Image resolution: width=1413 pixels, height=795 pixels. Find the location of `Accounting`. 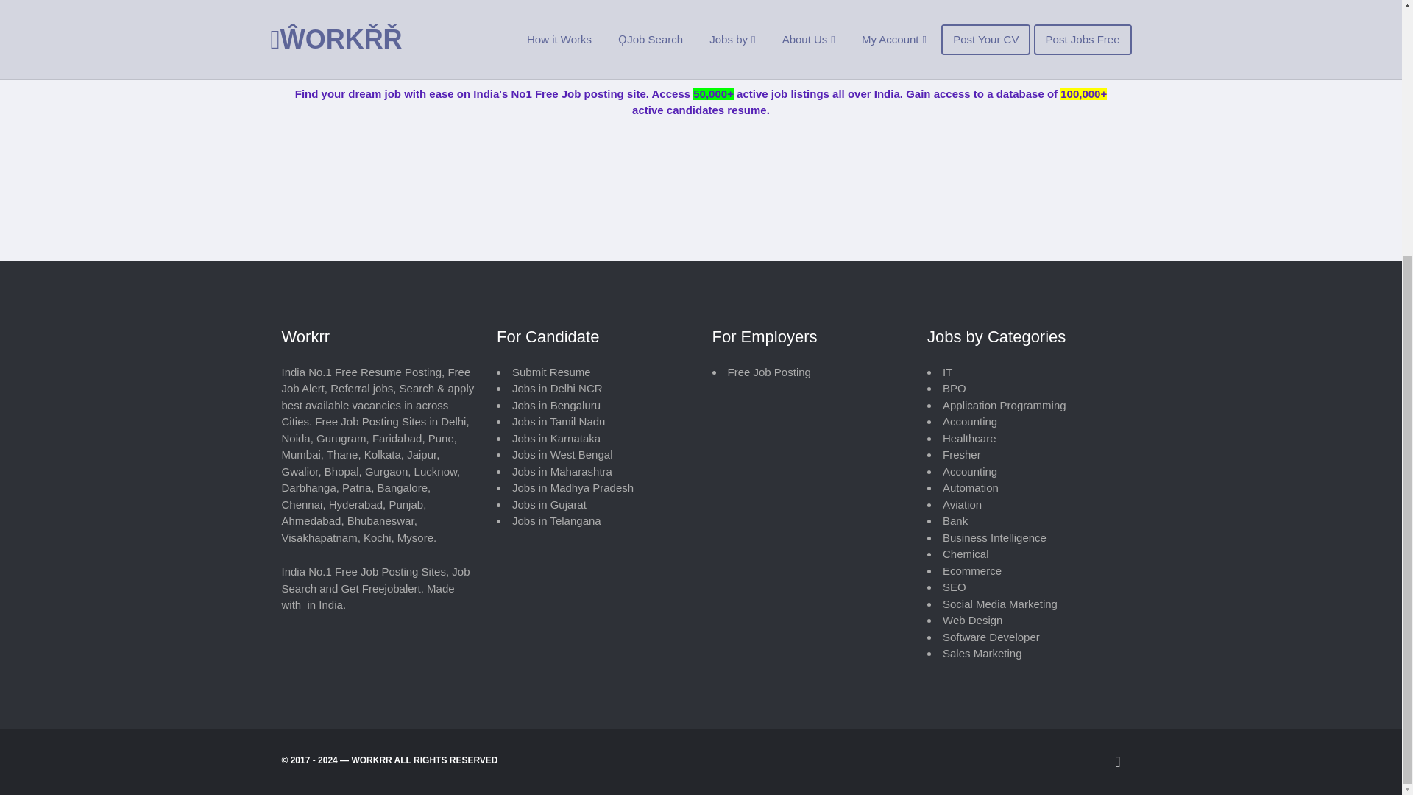

Accounting is located at coordinates (970, 471).